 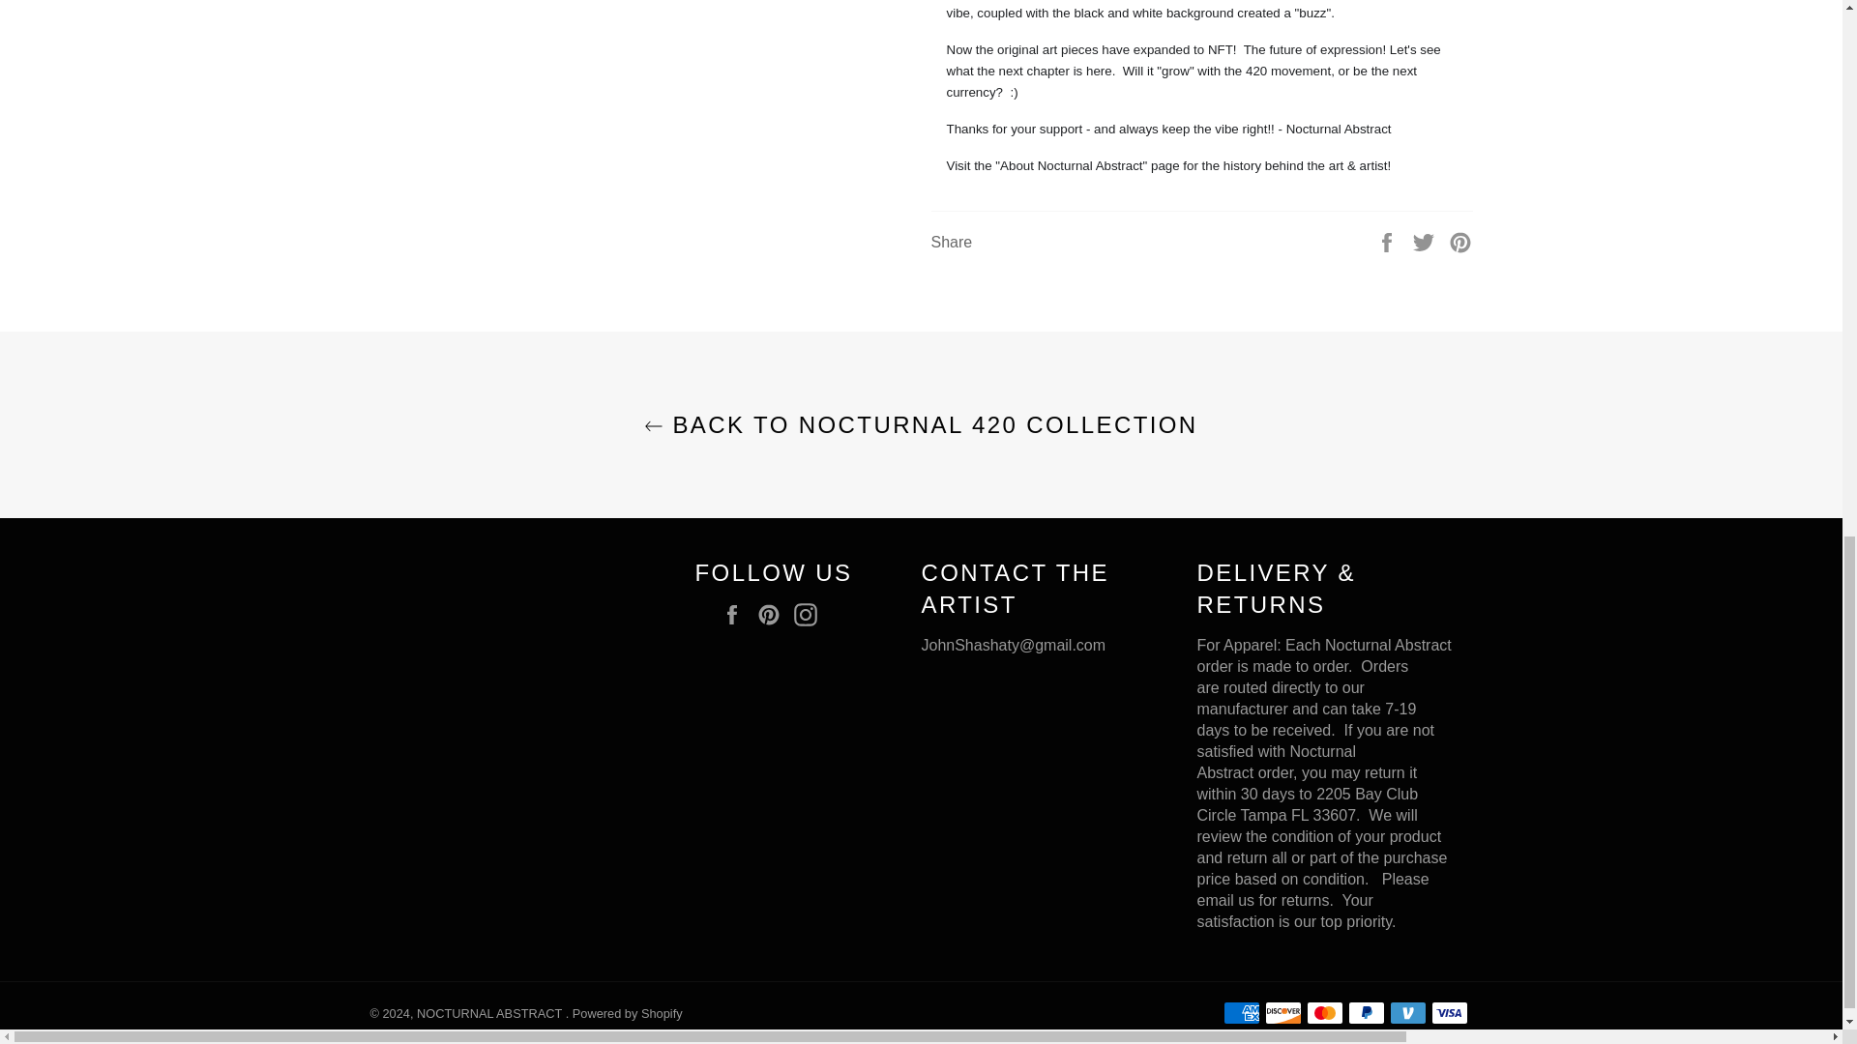 I want to click on NOCTURNAL ABSTRACT, so click(x=491, y=1013).